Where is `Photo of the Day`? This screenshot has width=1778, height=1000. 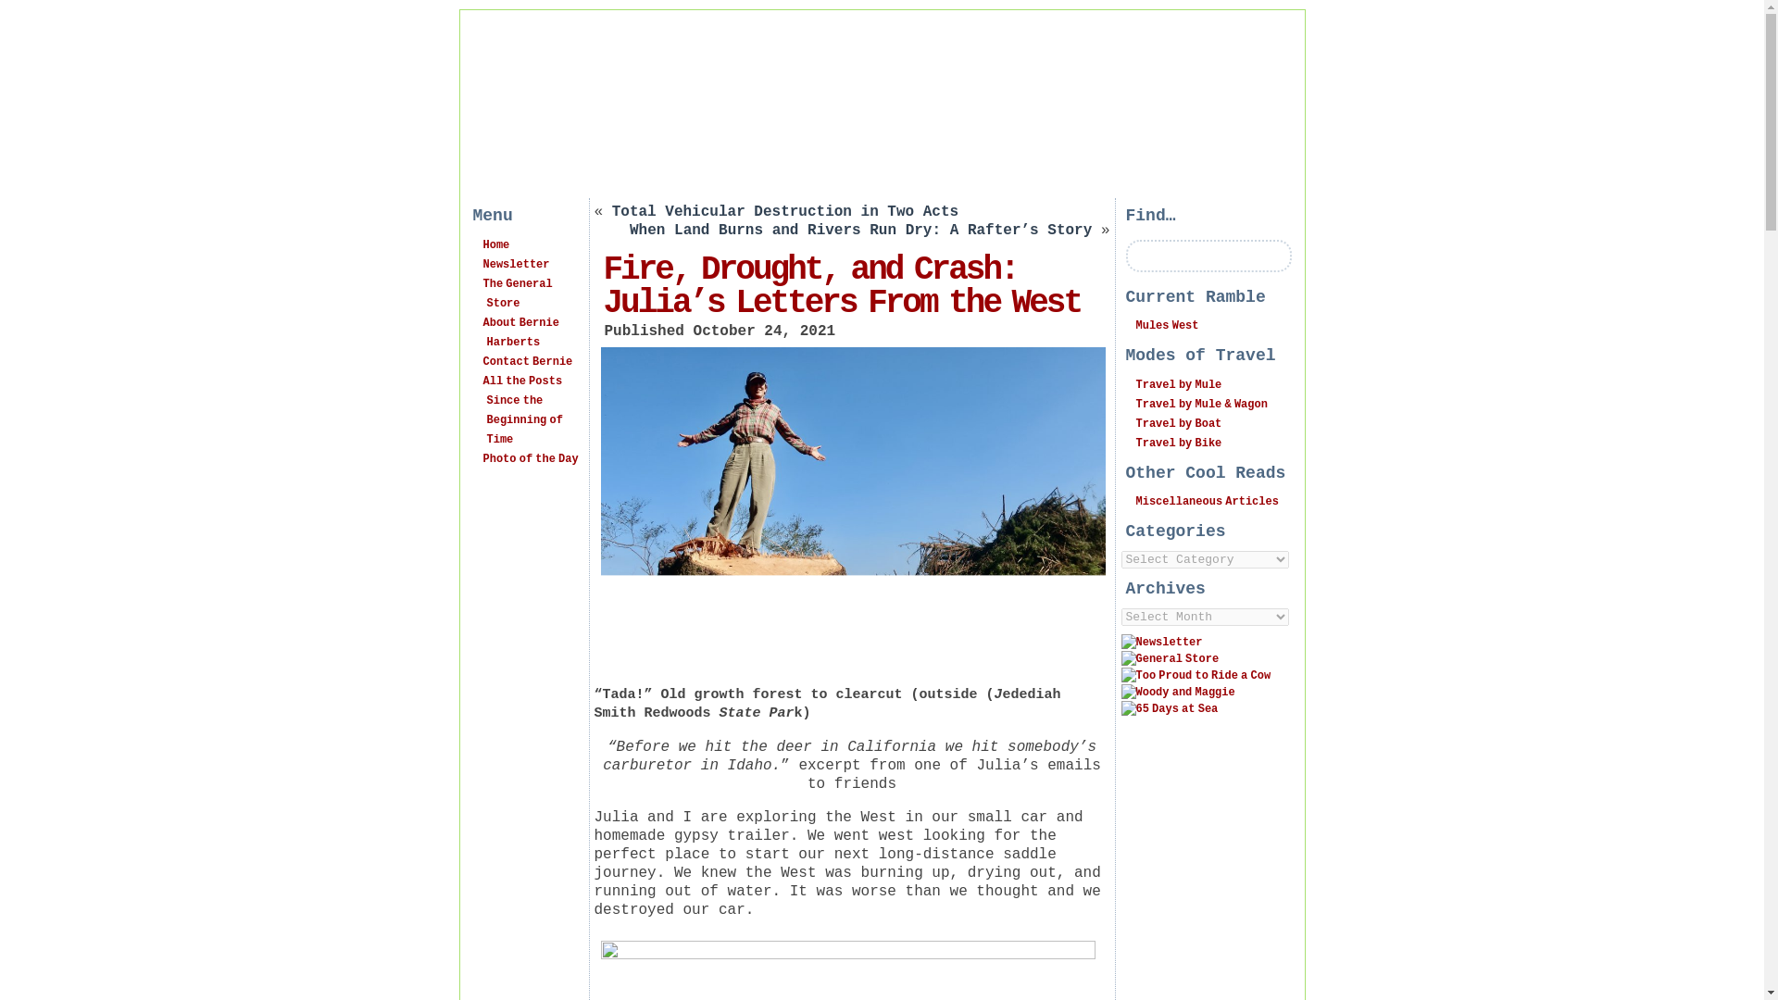 Photo of the Day is located at coordinates (532, 459).